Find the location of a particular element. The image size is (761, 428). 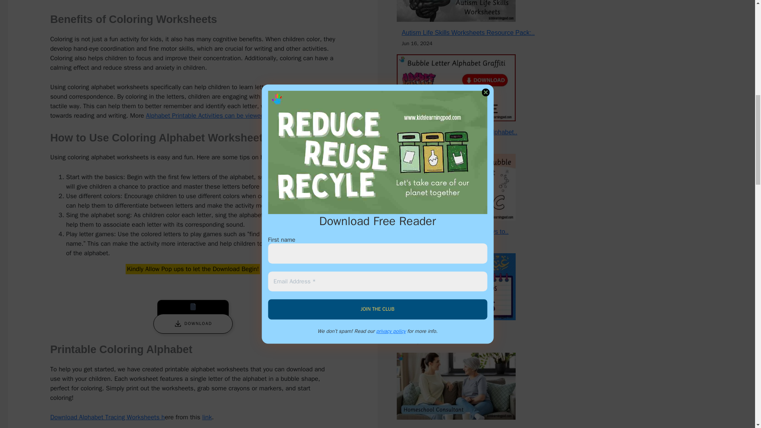

link is located at coordinates (207, 417).